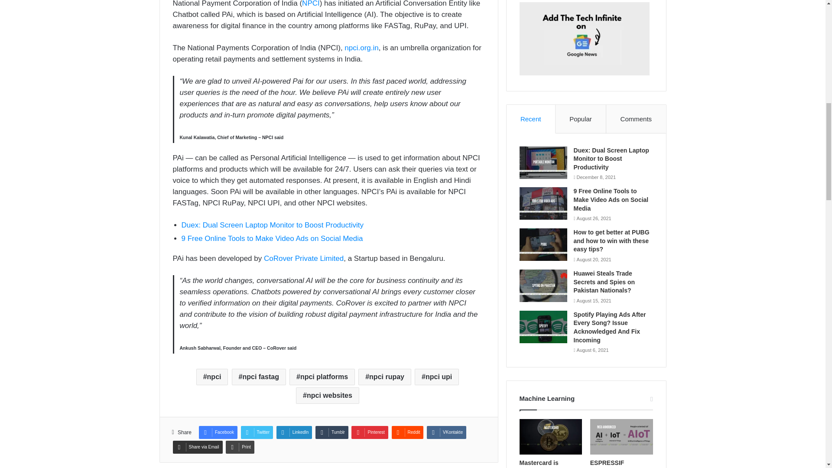 This screenshot has height=468, width=832. Describe the element at coordinates (272, 225) in the screenshot. I see `Duex: Dual Screen Laptop Monitor to Boost Productivity` at that location.